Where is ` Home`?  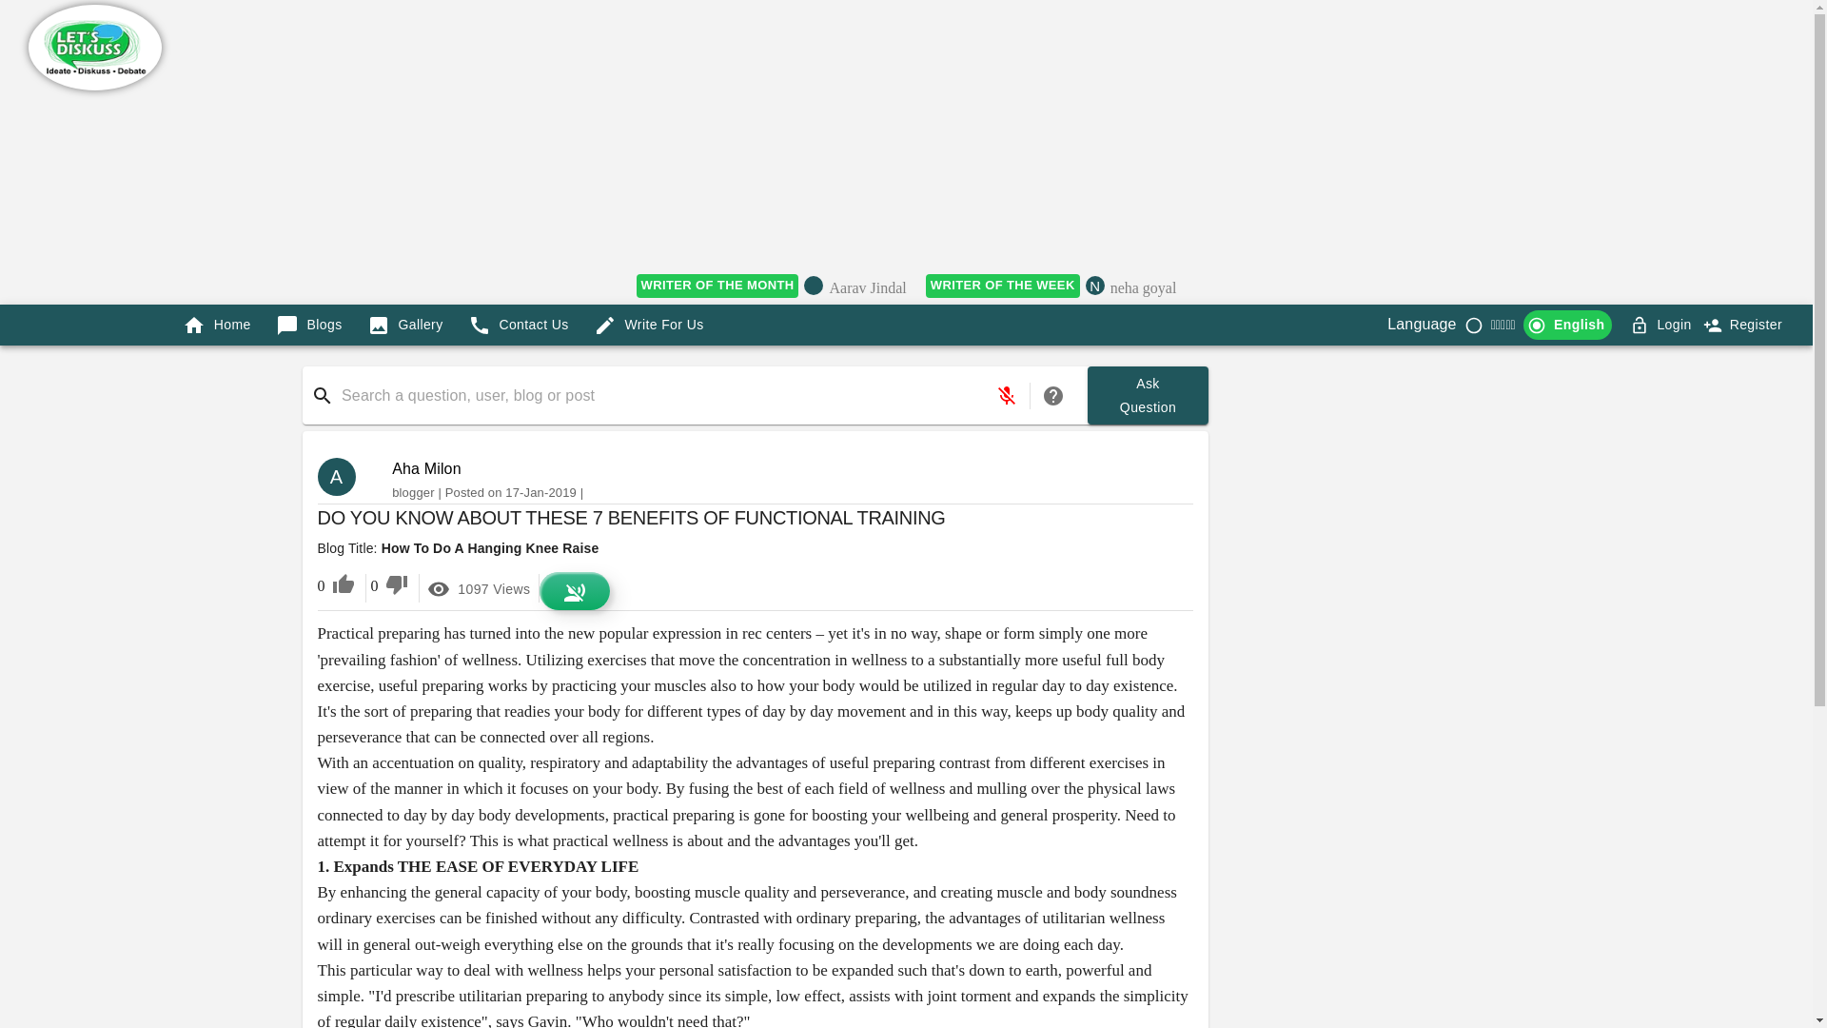
 Home is located at coordinates (217, 324).